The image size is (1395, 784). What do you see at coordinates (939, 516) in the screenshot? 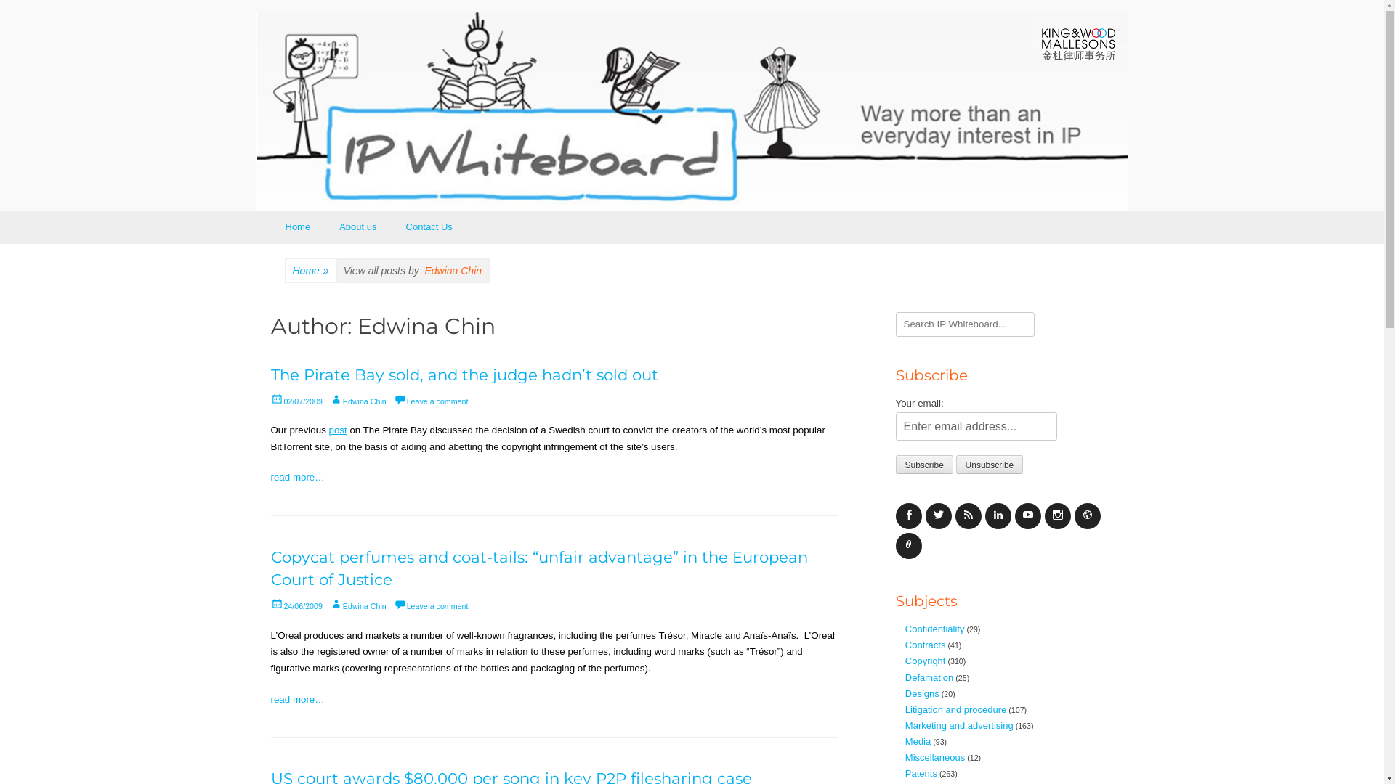
I see `Twitter` at bounding box center [939, 516].